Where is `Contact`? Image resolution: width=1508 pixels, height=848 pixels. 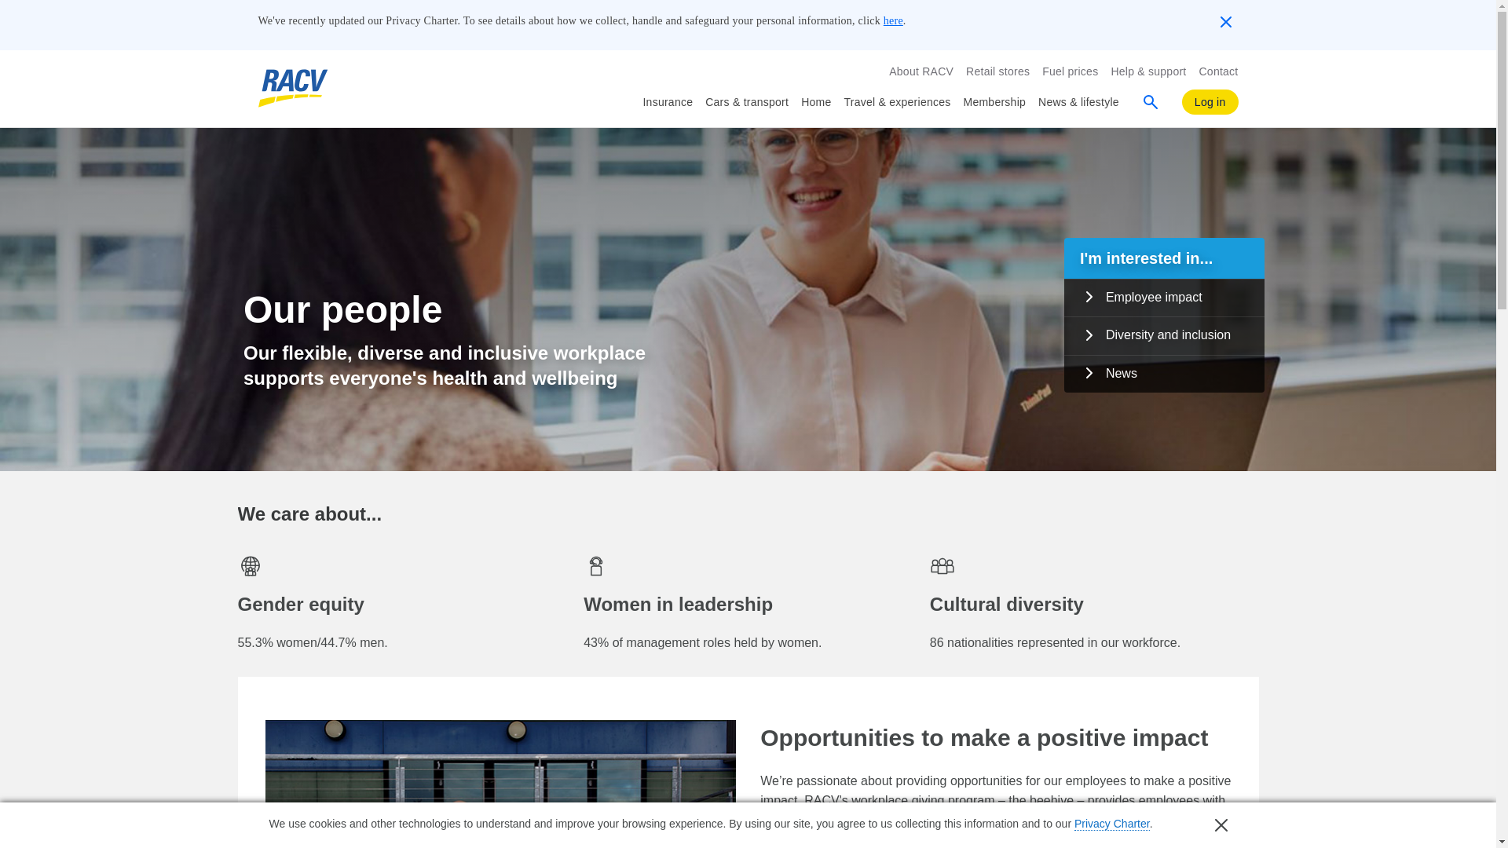 Contact is located at coordinates (1218, 71).